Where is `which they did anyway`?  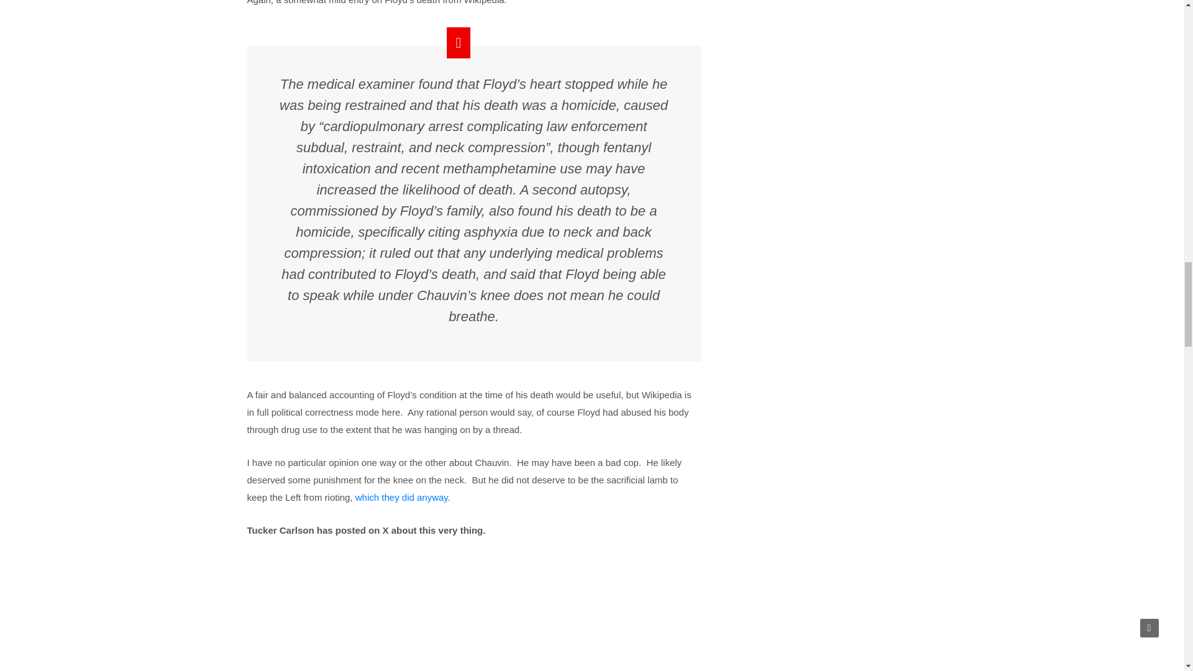
which they did anyway is located at coordinates (401, 497).